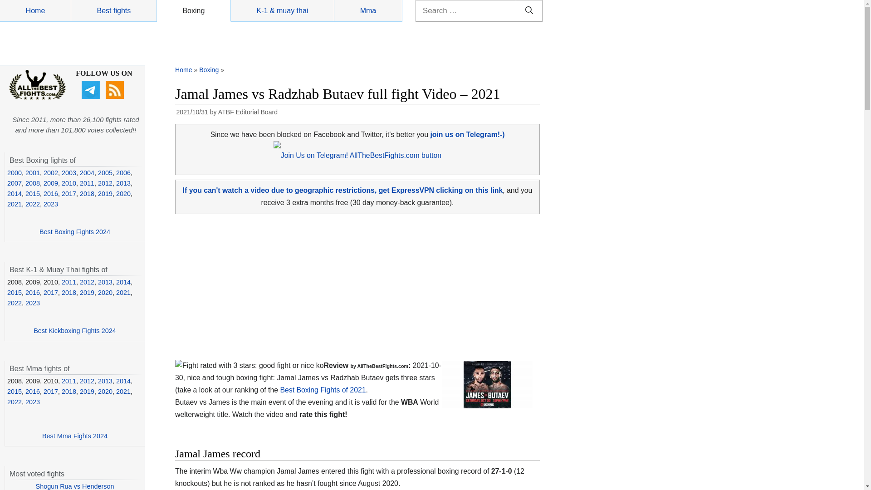 Image resolution: width=871 pixels, height=490 pixels. I want to click on Home, so click(35, 11).